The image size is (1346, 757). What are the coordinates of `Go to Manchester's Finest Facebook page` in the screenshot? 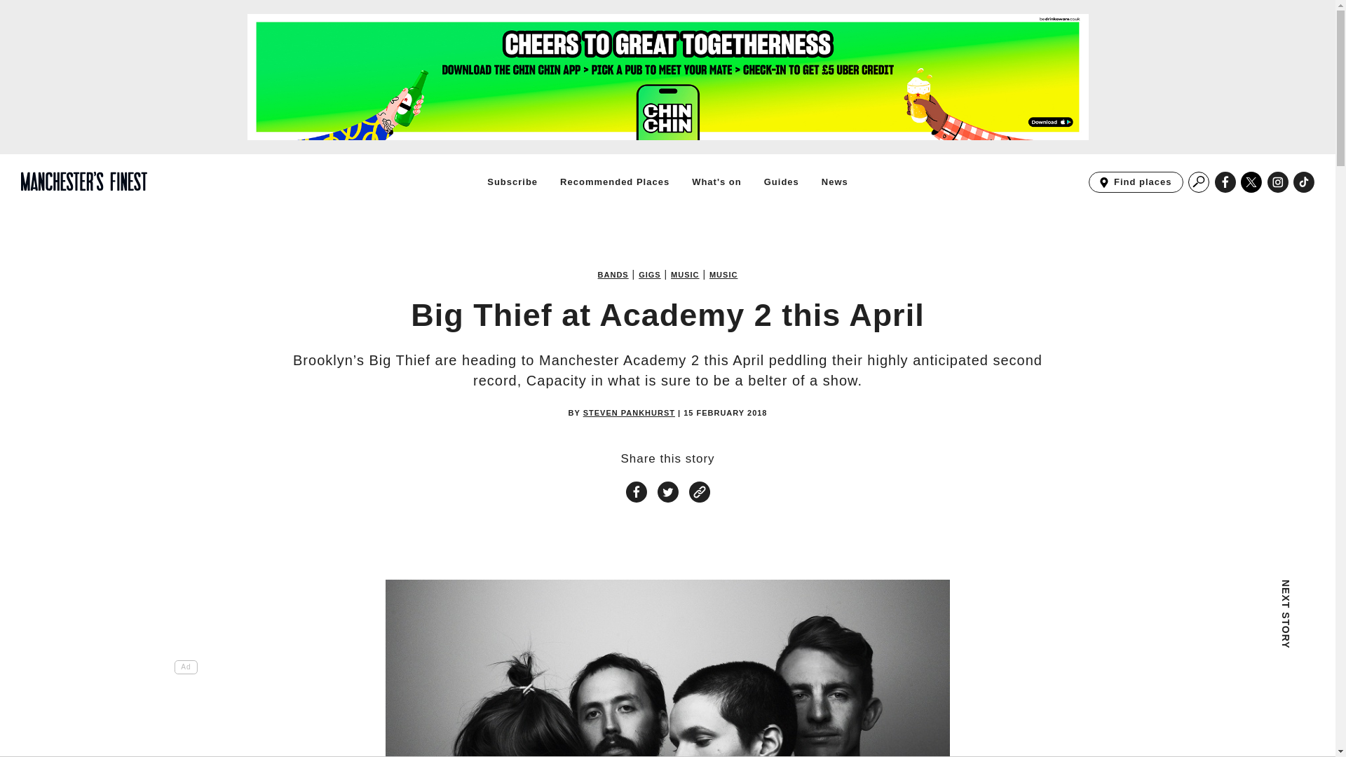 It's located at (1225, 182).